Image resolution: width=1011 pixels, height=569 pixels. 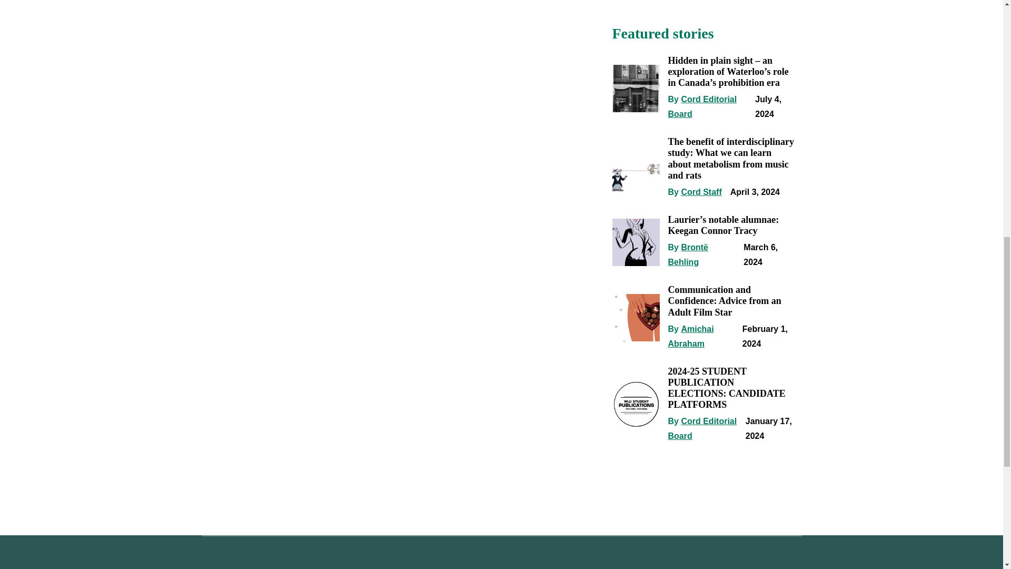 What do you see at coordinates (701, 192) in the screenshot?
I see `Posts by Cord Staff` at bounding box center [701, 192].